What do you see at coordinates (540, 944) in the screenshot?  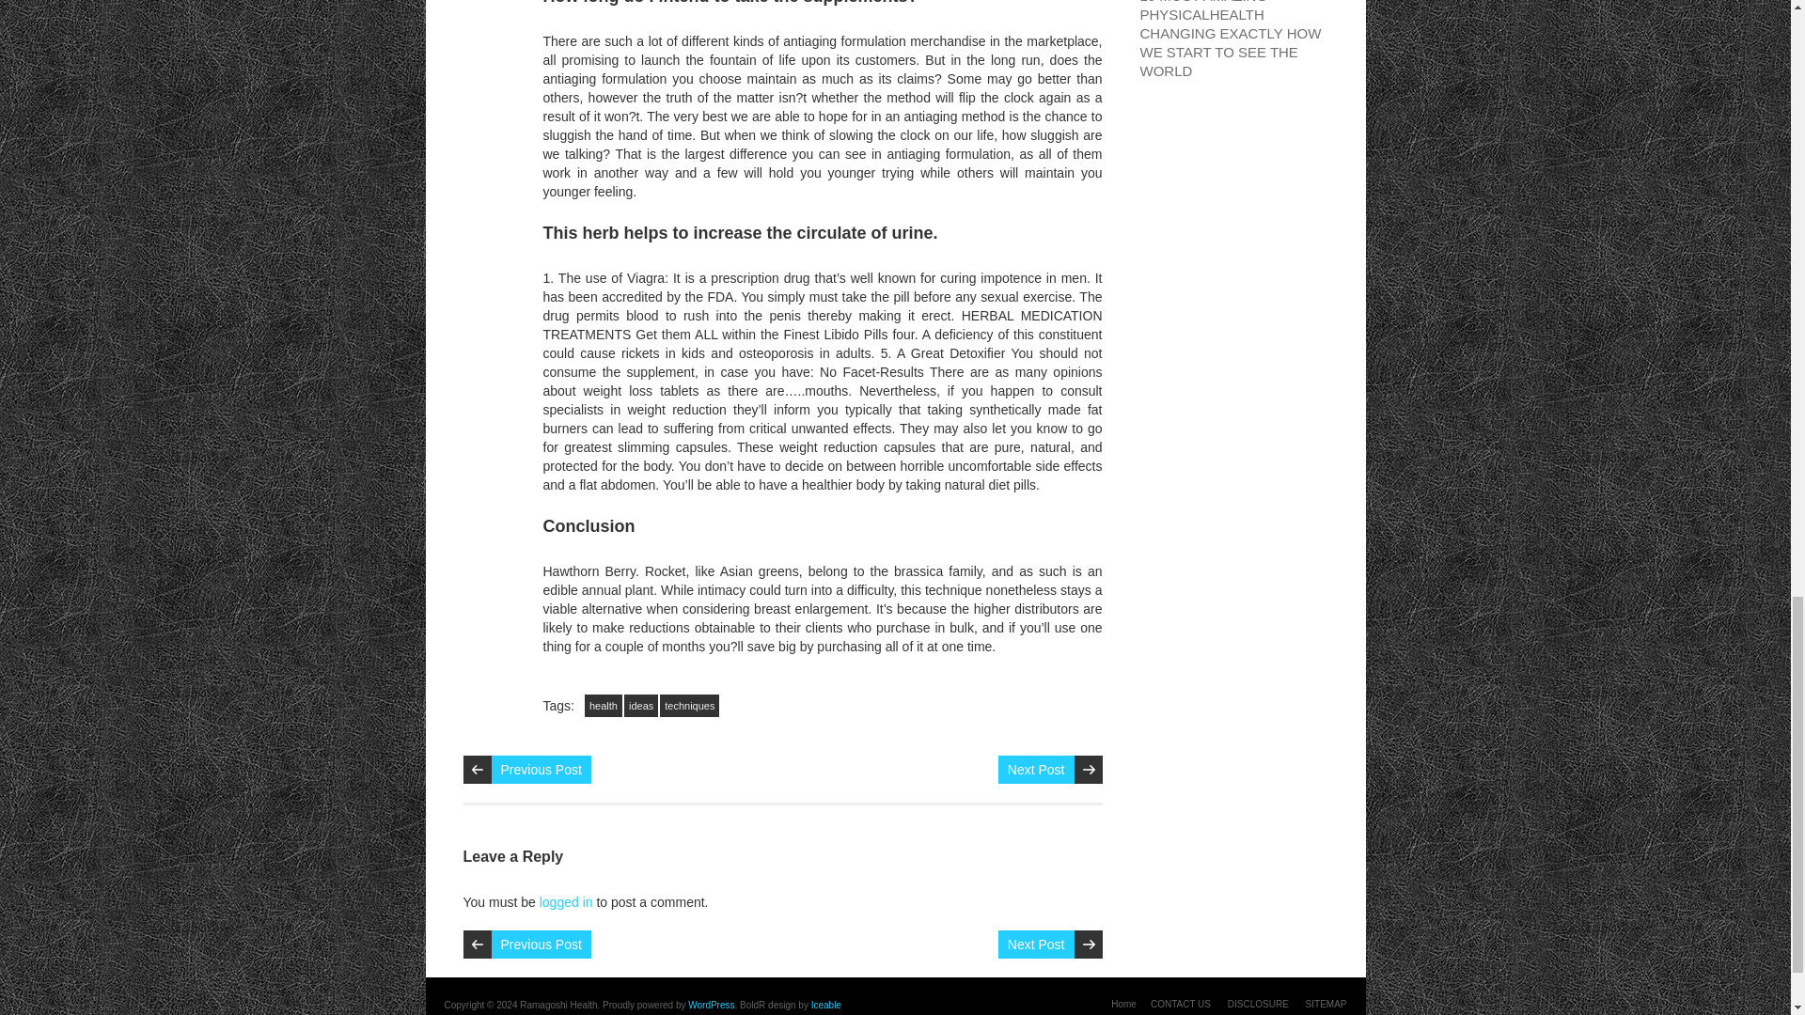 I see `Previous Post` at bounding box center [540, 944].